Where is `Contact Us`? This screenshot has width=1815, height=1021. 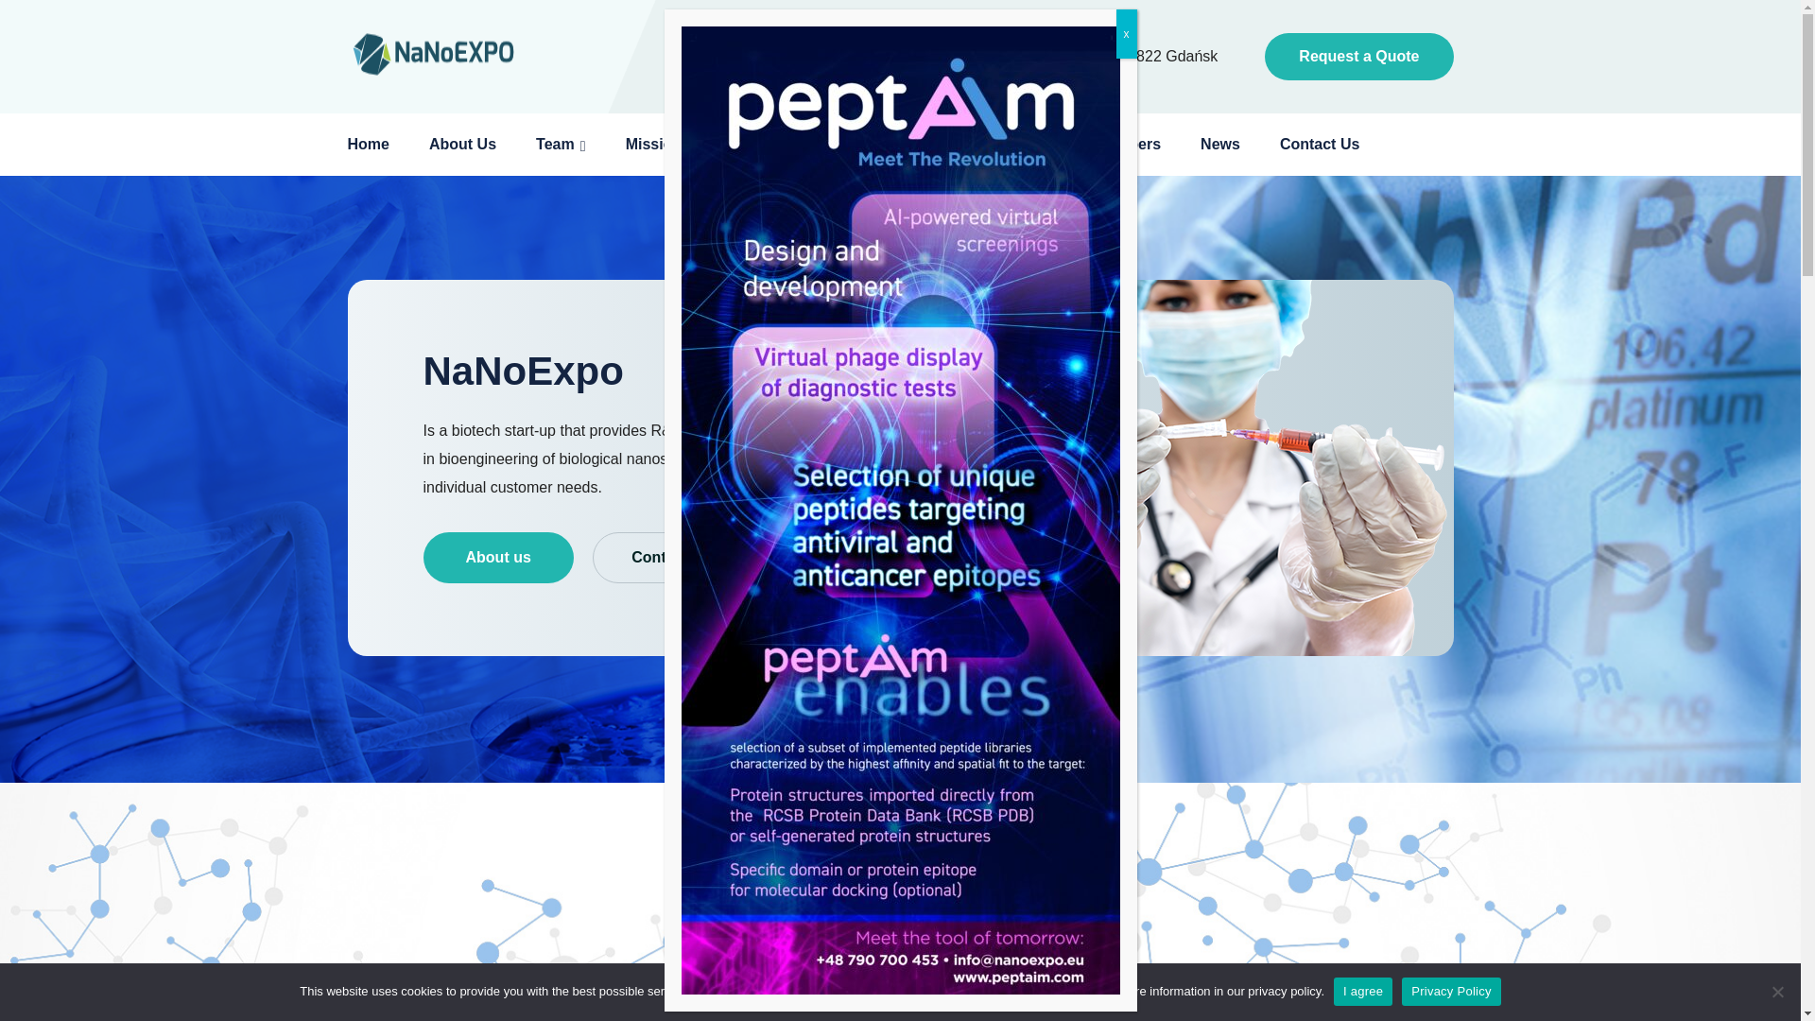
Contact Us is located at coordinates (1324, 145).